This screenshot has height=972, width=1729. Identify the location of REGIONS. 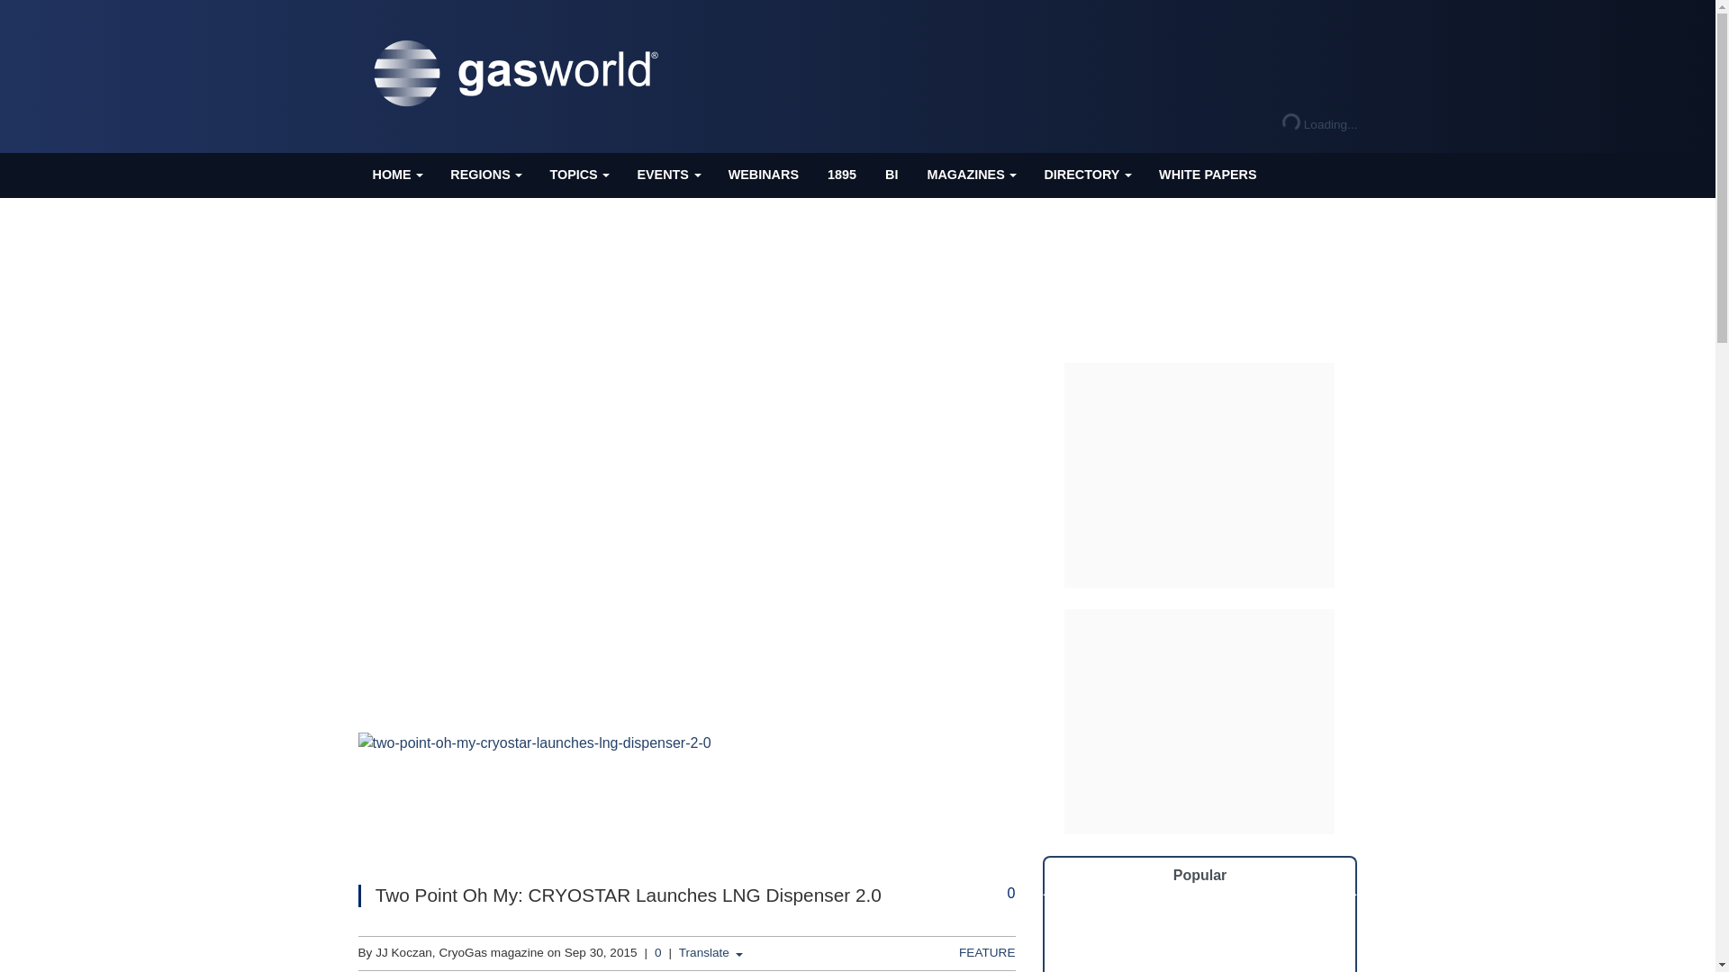
(484, 175).